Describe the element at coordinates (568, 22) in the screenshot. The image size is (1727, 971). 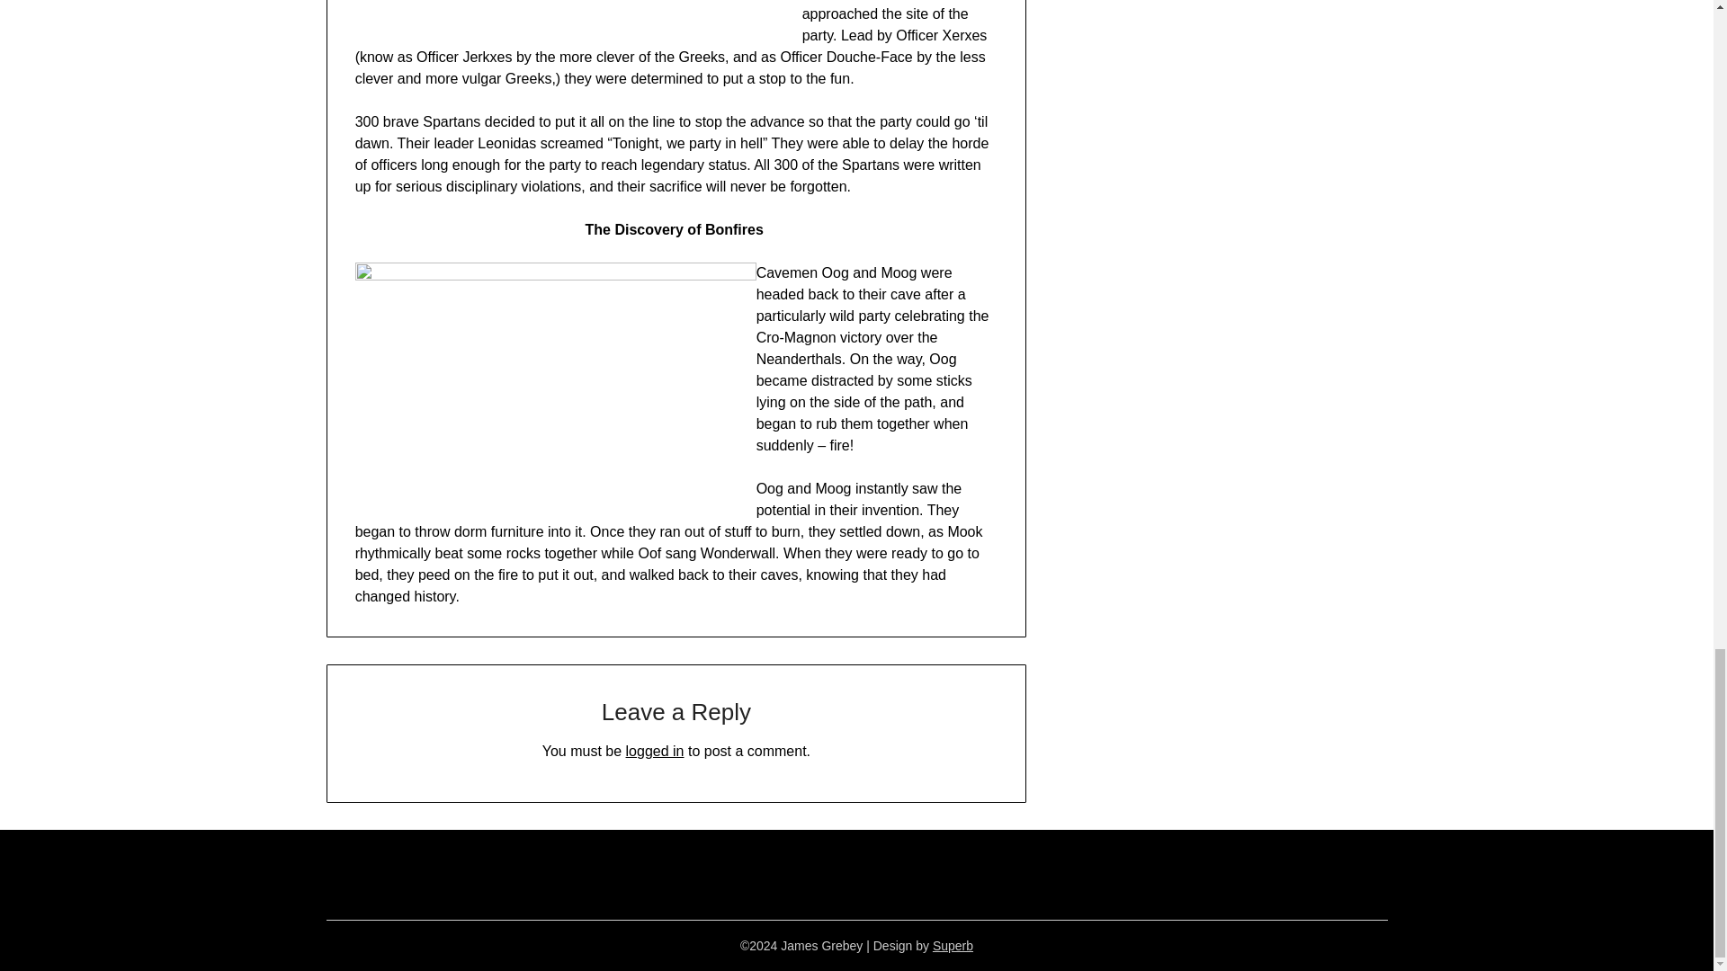
I see `sparta` at that location.